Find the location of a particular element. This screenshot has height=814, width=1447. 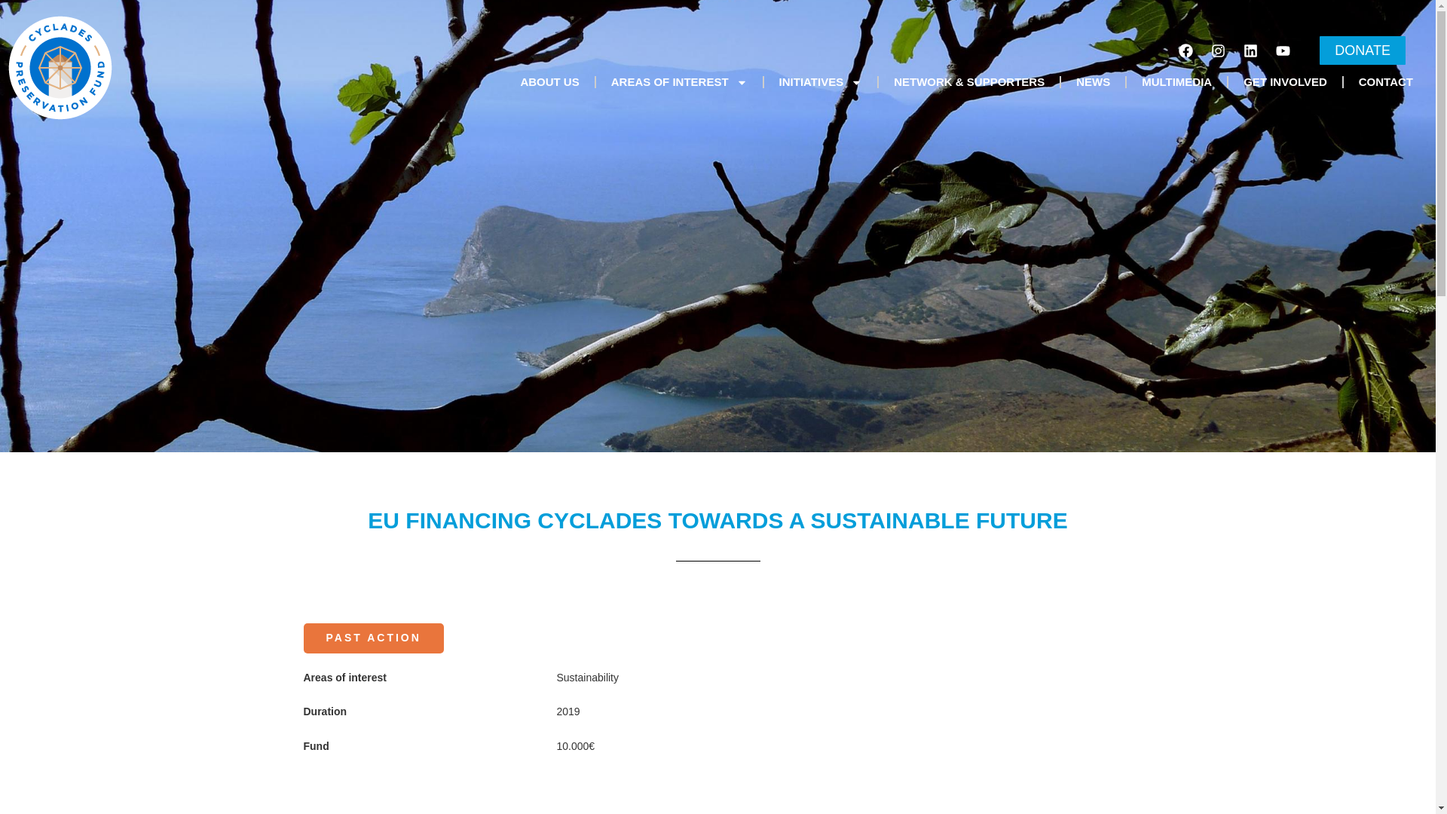

AREAS OF INTEREST is located at coordinates (679, 81).